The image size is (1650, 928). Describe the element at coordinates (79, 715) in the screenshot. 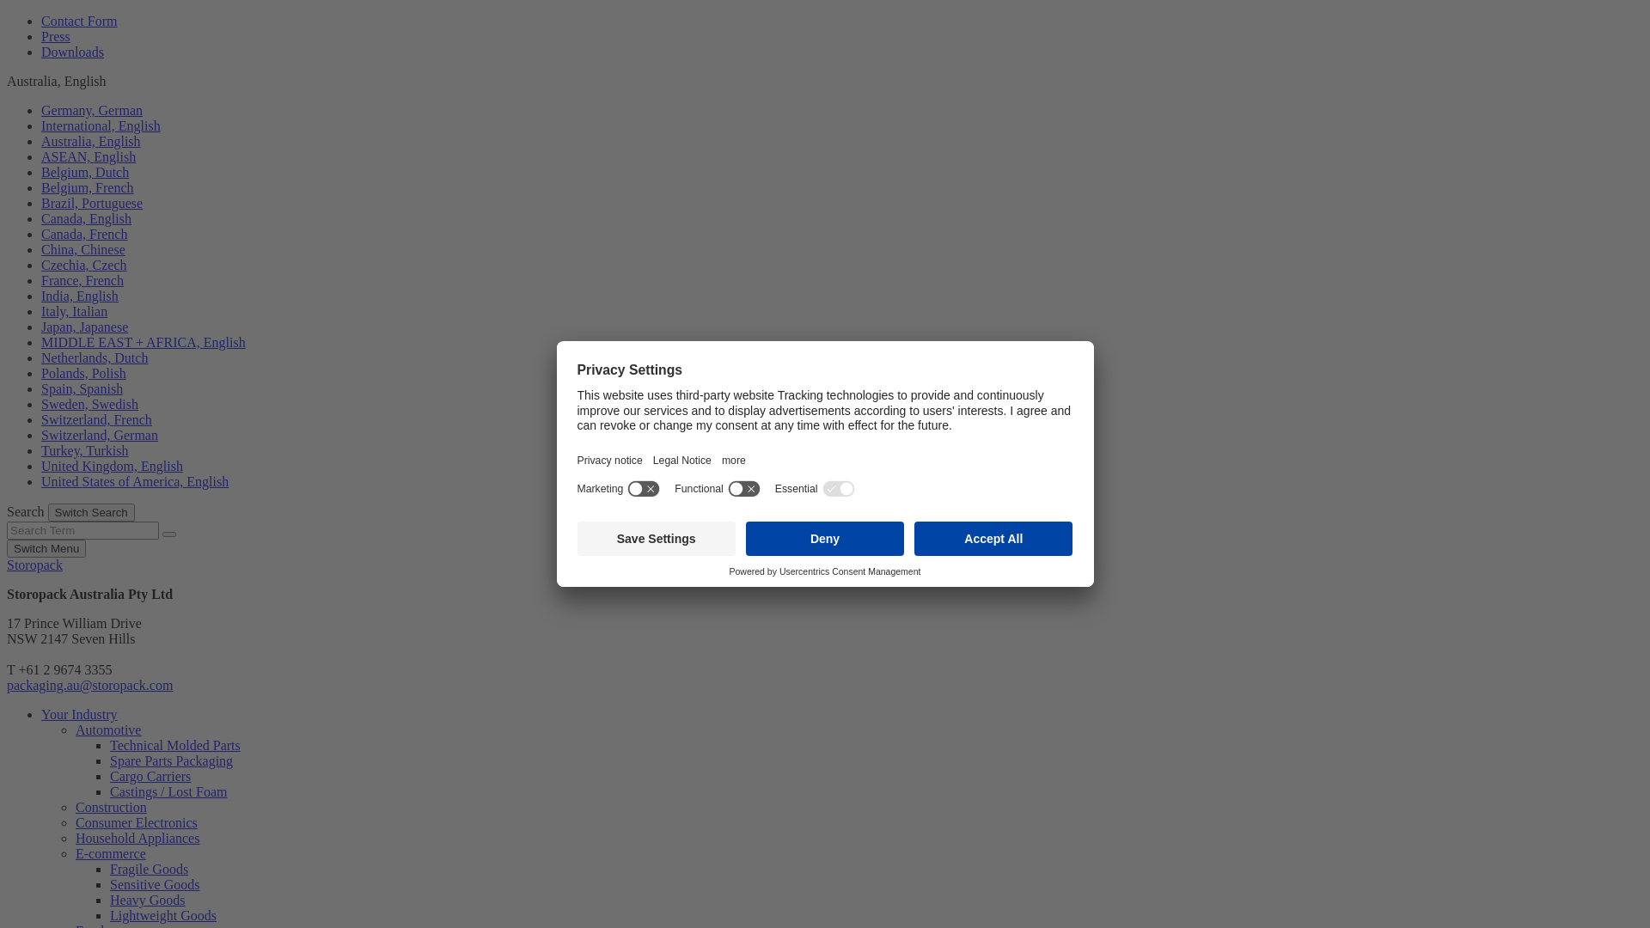

I see `Your Industry` at that location.